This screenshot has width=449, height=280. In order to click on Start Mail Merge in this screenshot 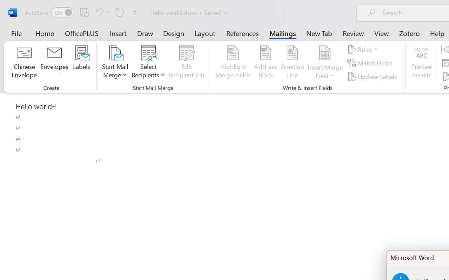, I will do `click(115, 63)`.